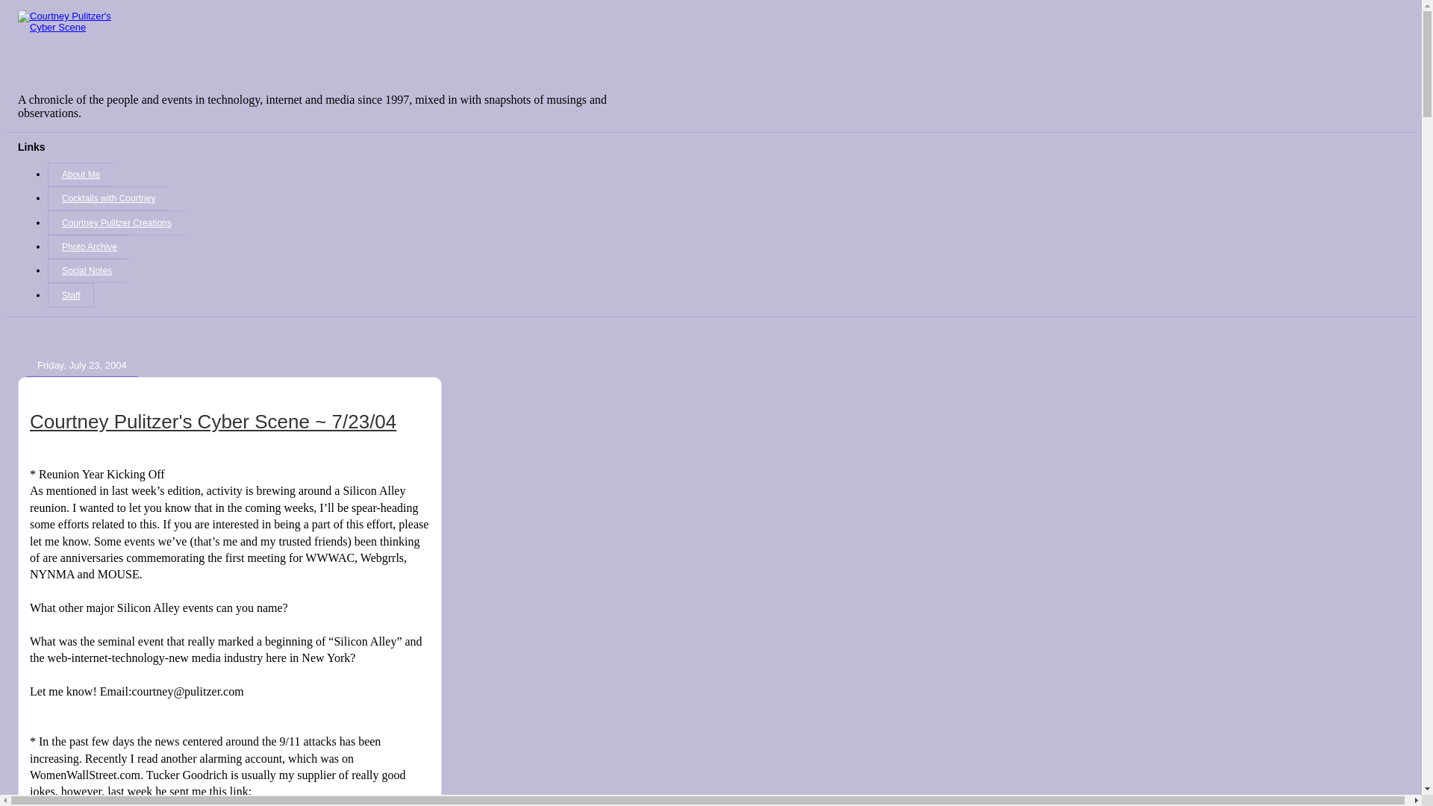  Describe the element at coordinates (87, 270) in the screenshot. I see `Social Notes` at that location.